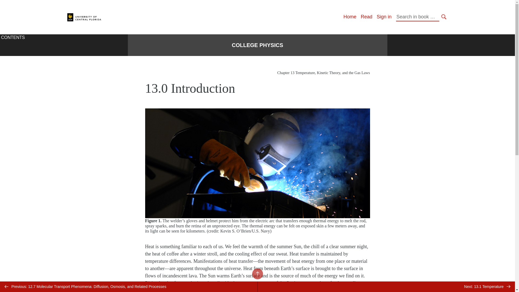 This screenshot has width=519, height=292. Describe the element at coordinates (257, 274) in the screenshot. I see `BACK TO TOP` at that location.